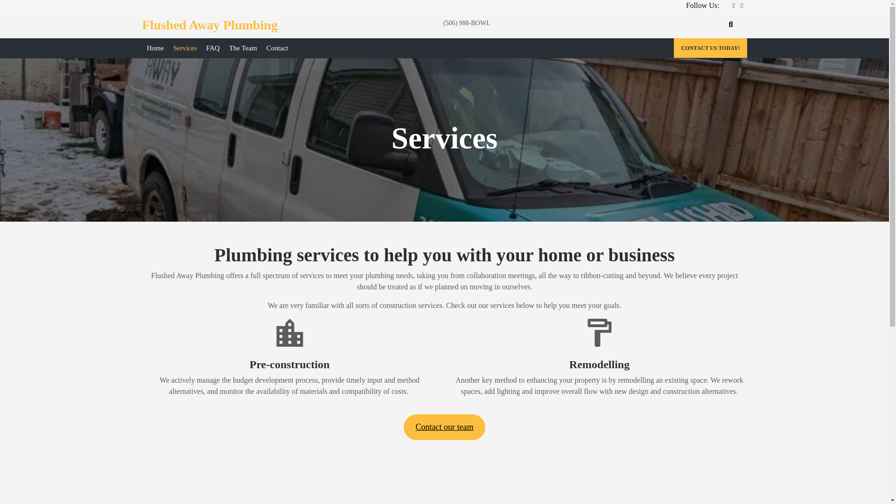 This screenshot has height=504, width=896. Describe the element at coordinates (243, 49) in the screenshot. I see `The Team` at that location.